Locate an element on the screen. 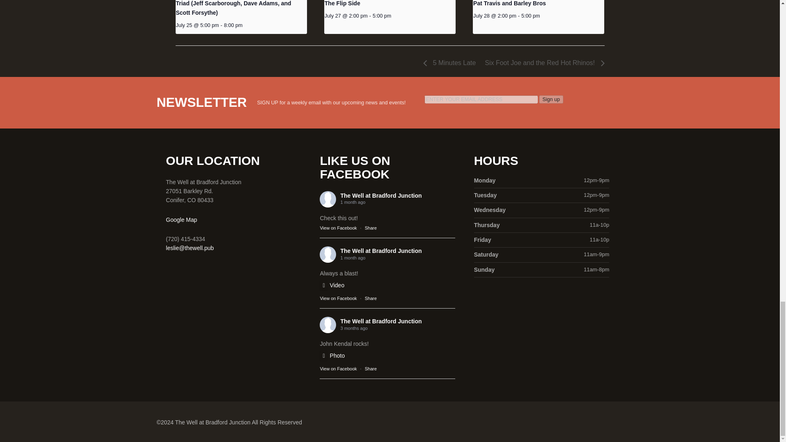 This screenshot has height=442, width=786. Pat Travis and Barley Bros is located at coordinates (509, 3).